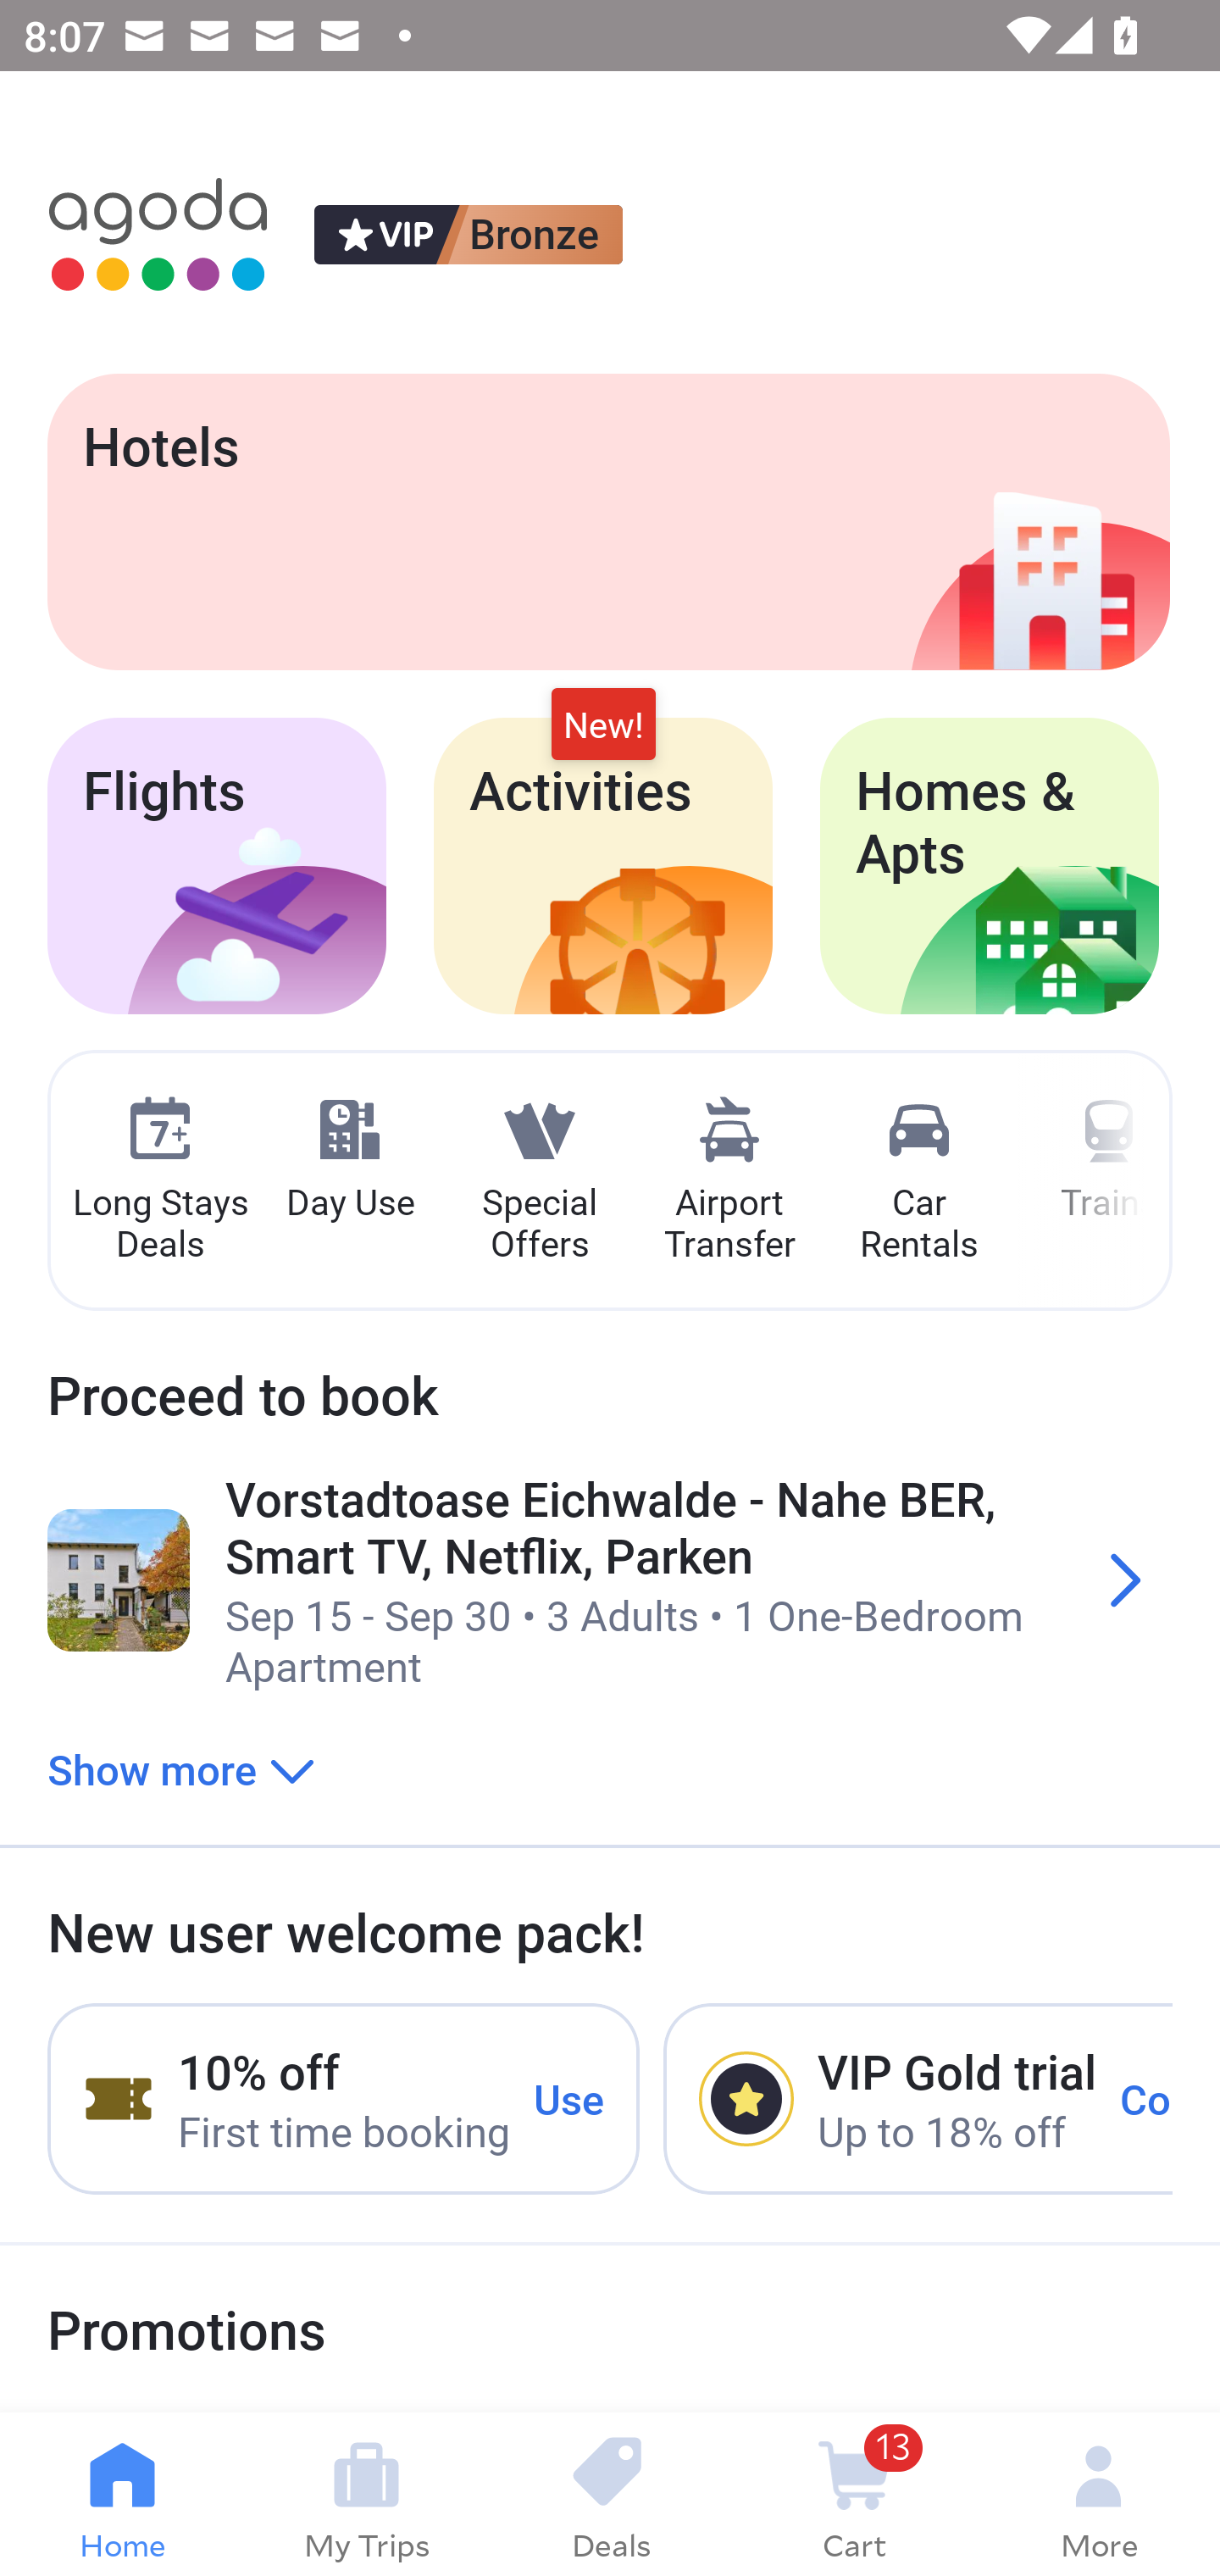 Image resolution: width=1220 pixels, height=2576 pixels. I want to click on Use, so click(569, 2098).